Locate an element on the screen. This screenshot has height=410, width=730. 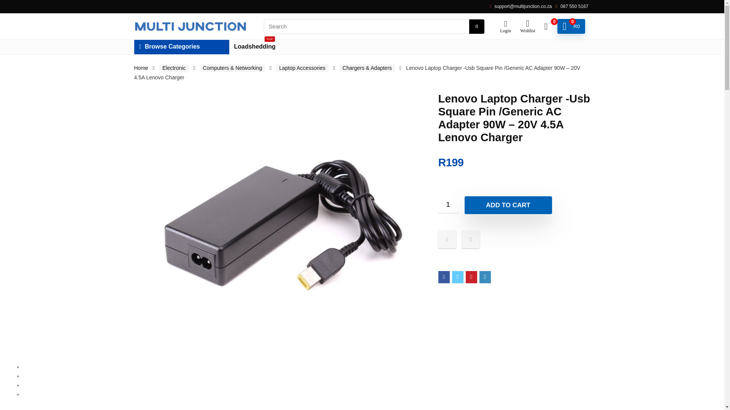
Electronic is located at coordinates (448, 205).